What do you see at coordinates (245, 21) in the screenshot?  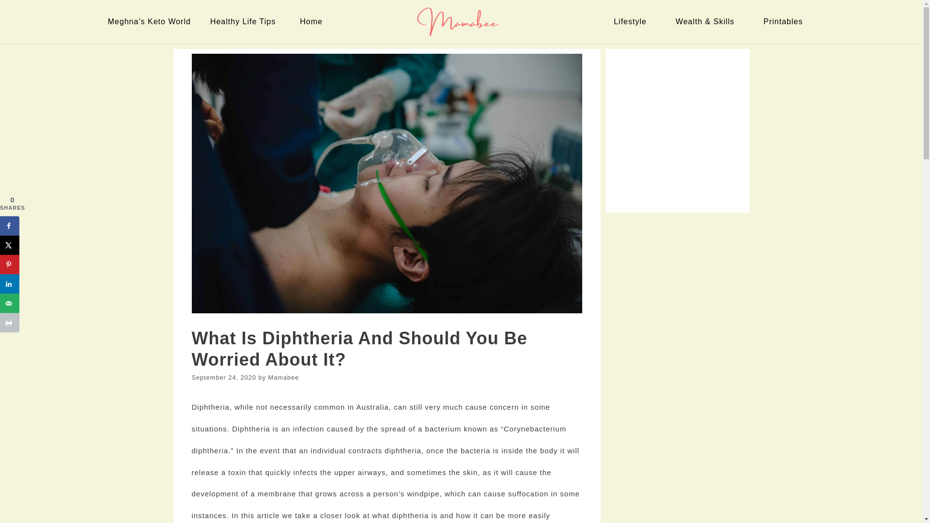 I see `Healthy Life Tips` at bounding box center [245, 21].